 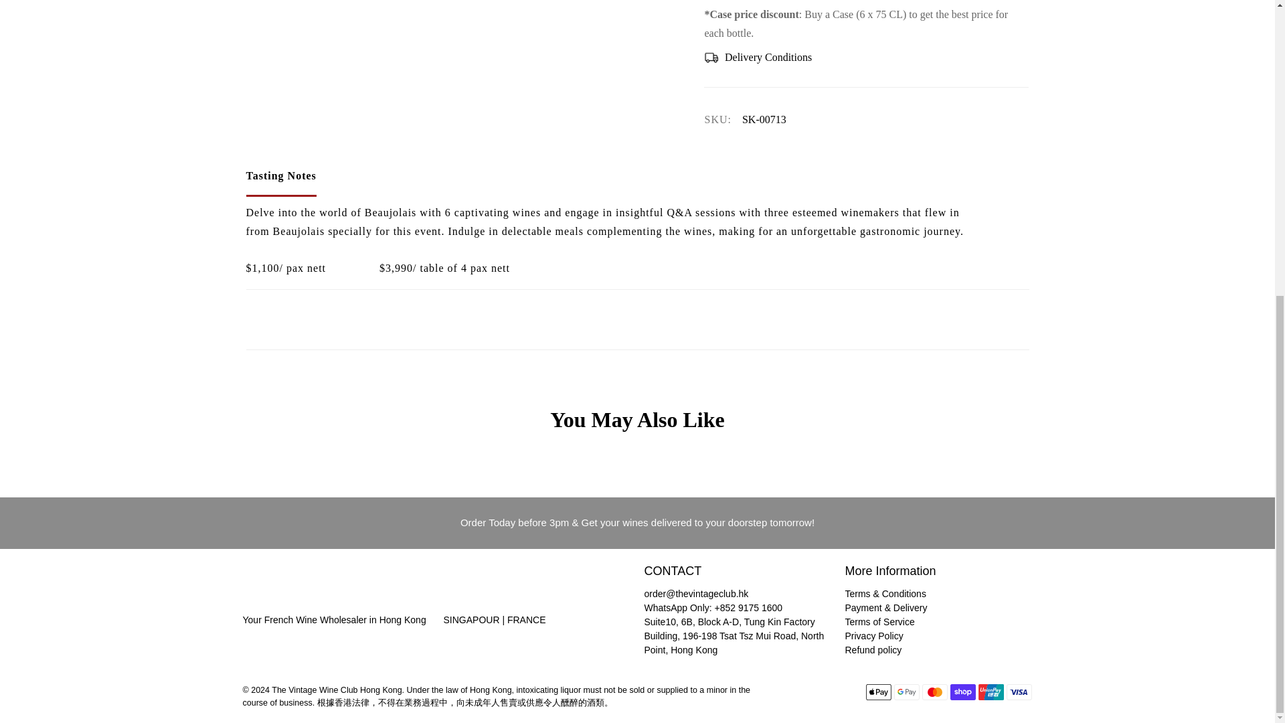 I want to click on Apple Pay, so click(x=879, y=692).